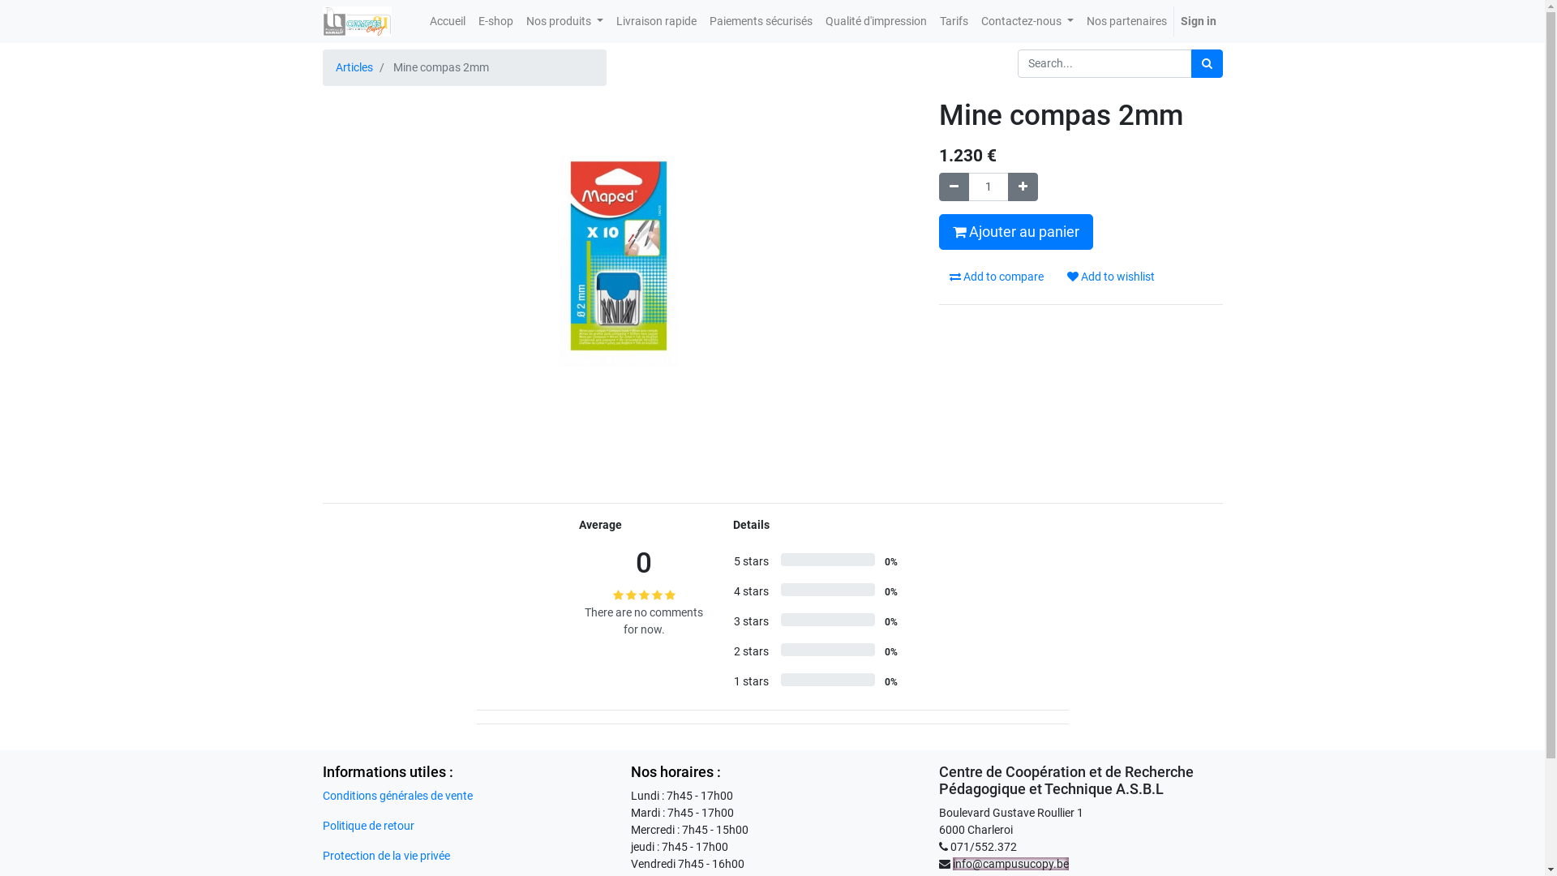 This screenshot has height=876, width=1557. Describe the element at coordinates (1016, 232) in the screenshot. I see `Ajouter au panier` at that location.